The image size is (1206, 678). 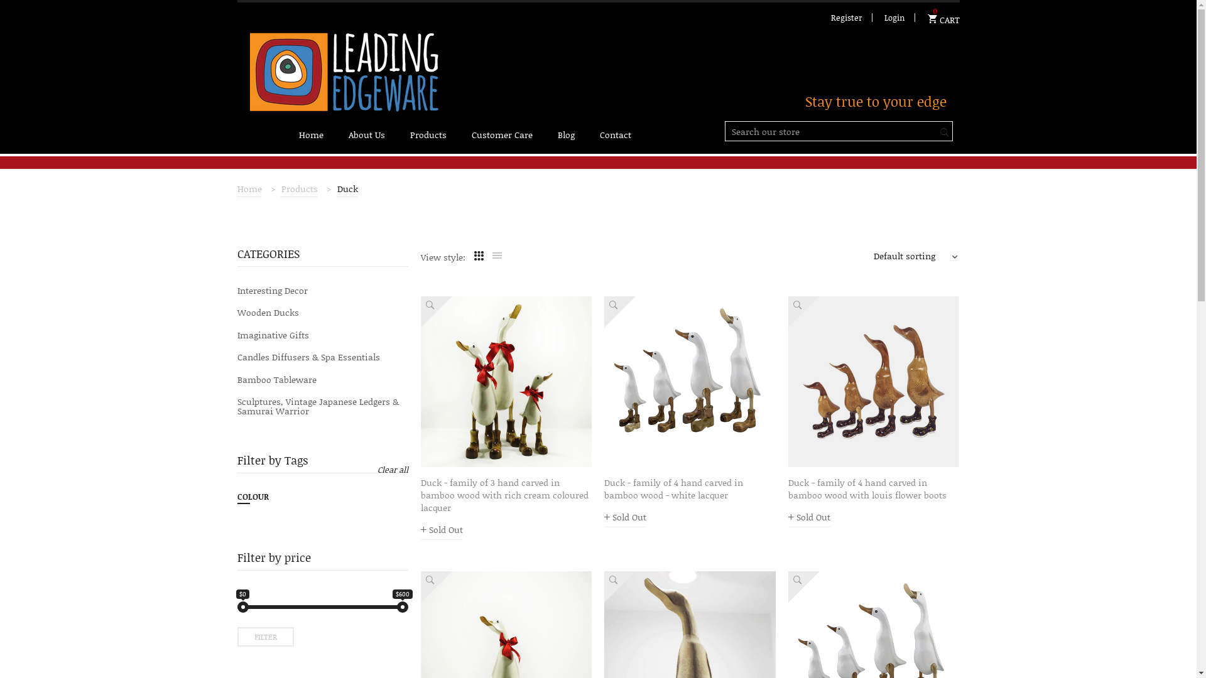 I want to click on List, so click(x=497, y=256).